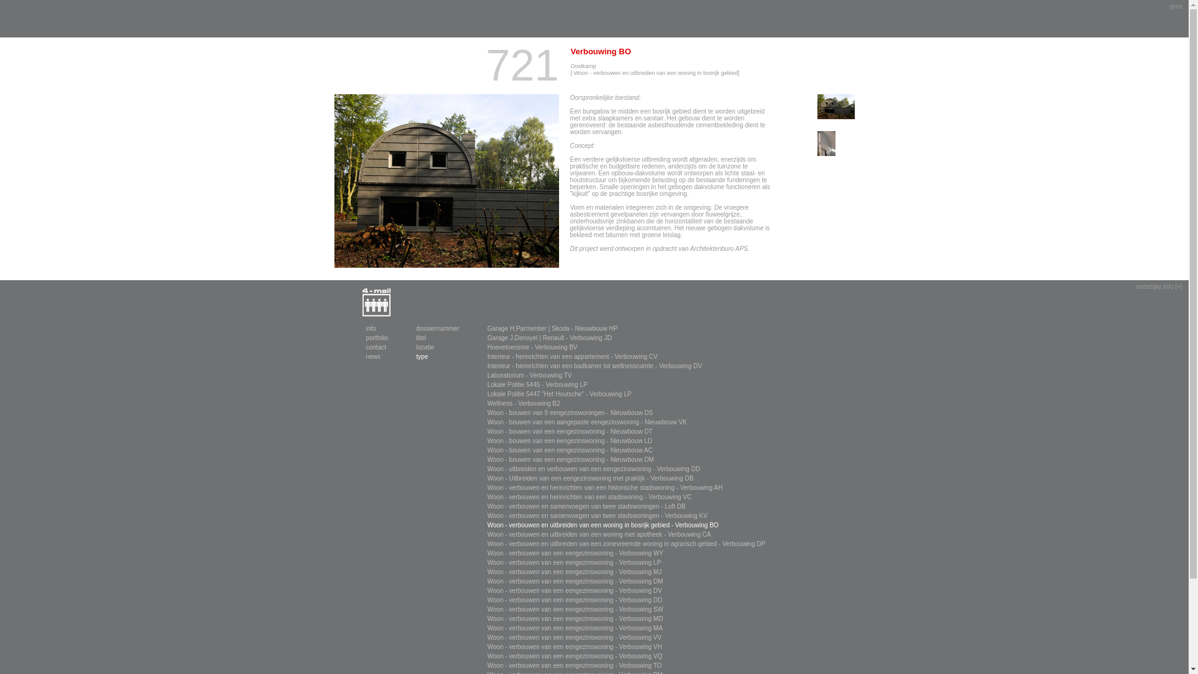 The height and width of the screenshot is (674, 1198). Describe the element at coordinates (376, 347) in the screenshot. I see `contact` at that location.